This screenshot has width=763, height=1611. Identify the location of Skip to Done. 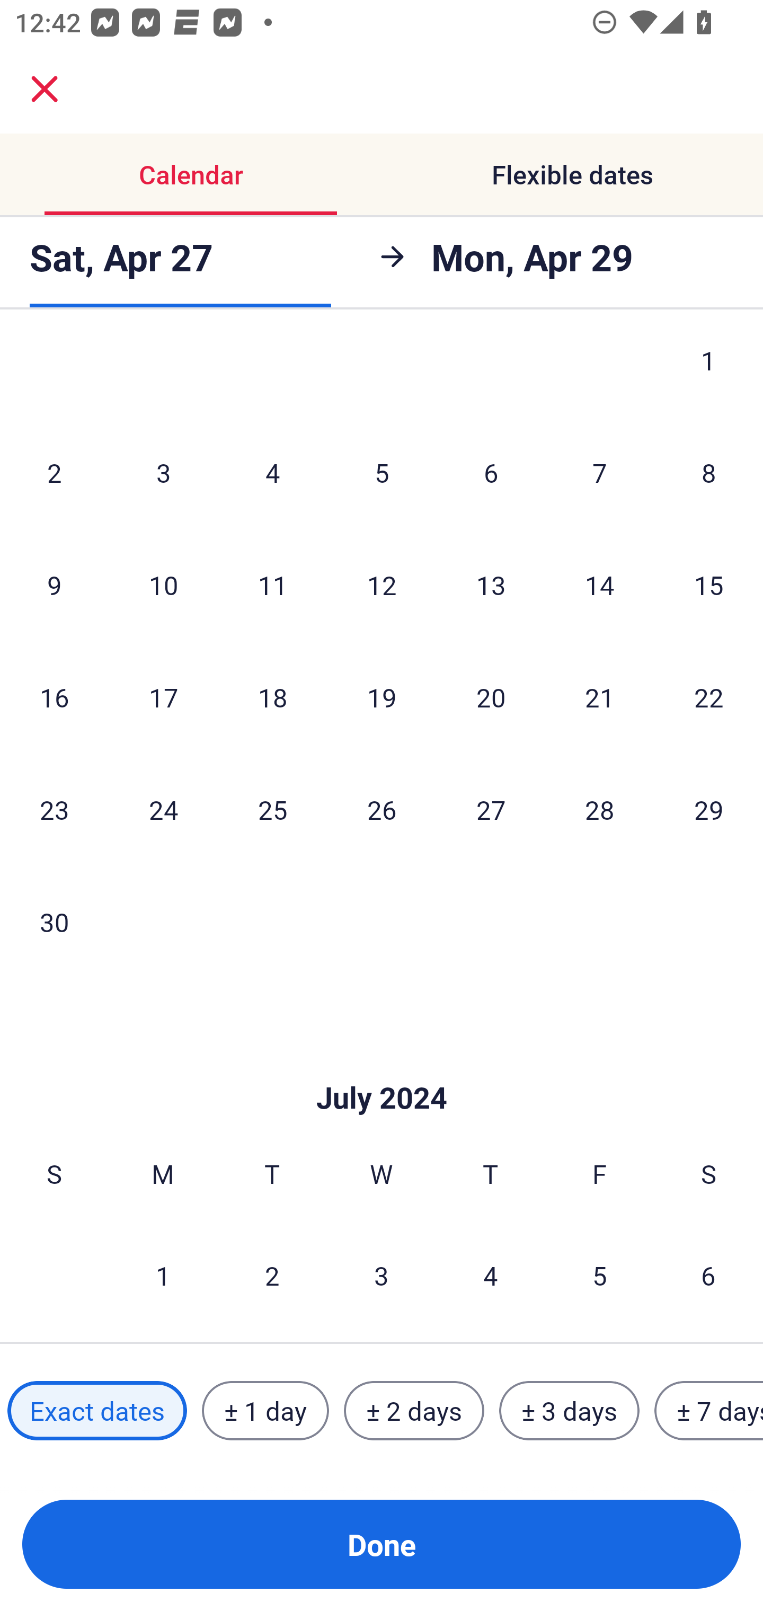
(381, 1065).